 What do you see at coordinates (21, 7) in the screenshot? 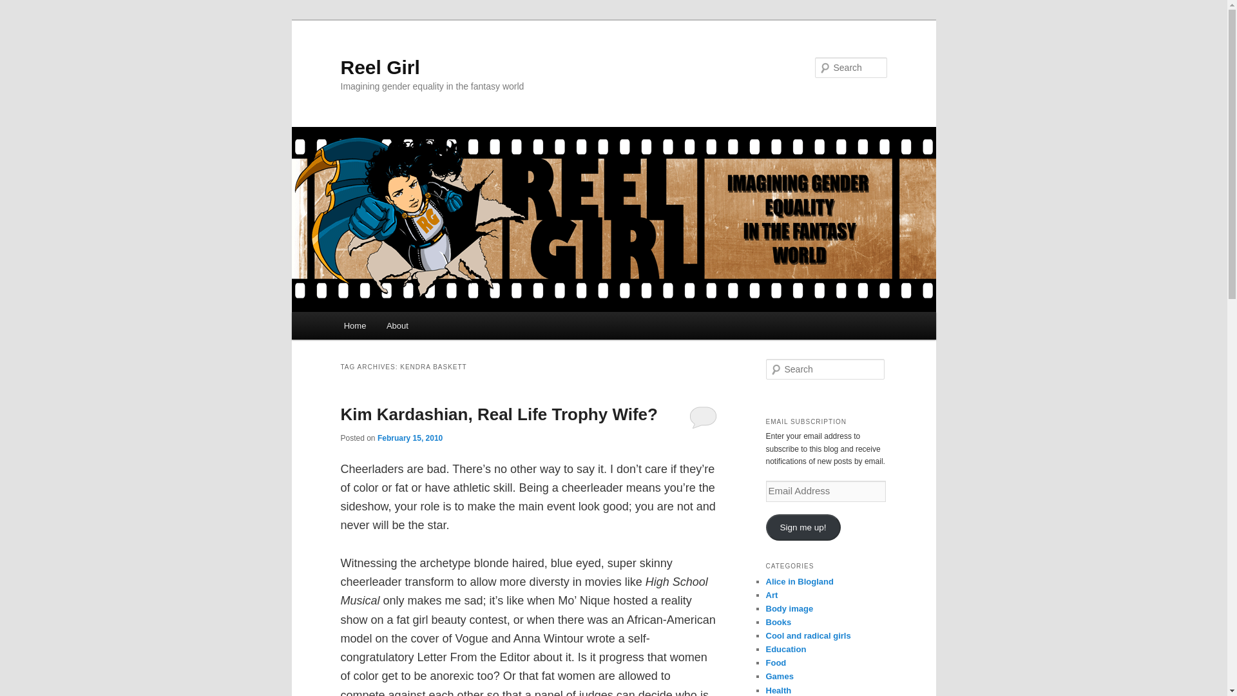
I see `Search` at bounding box center [21, 7].